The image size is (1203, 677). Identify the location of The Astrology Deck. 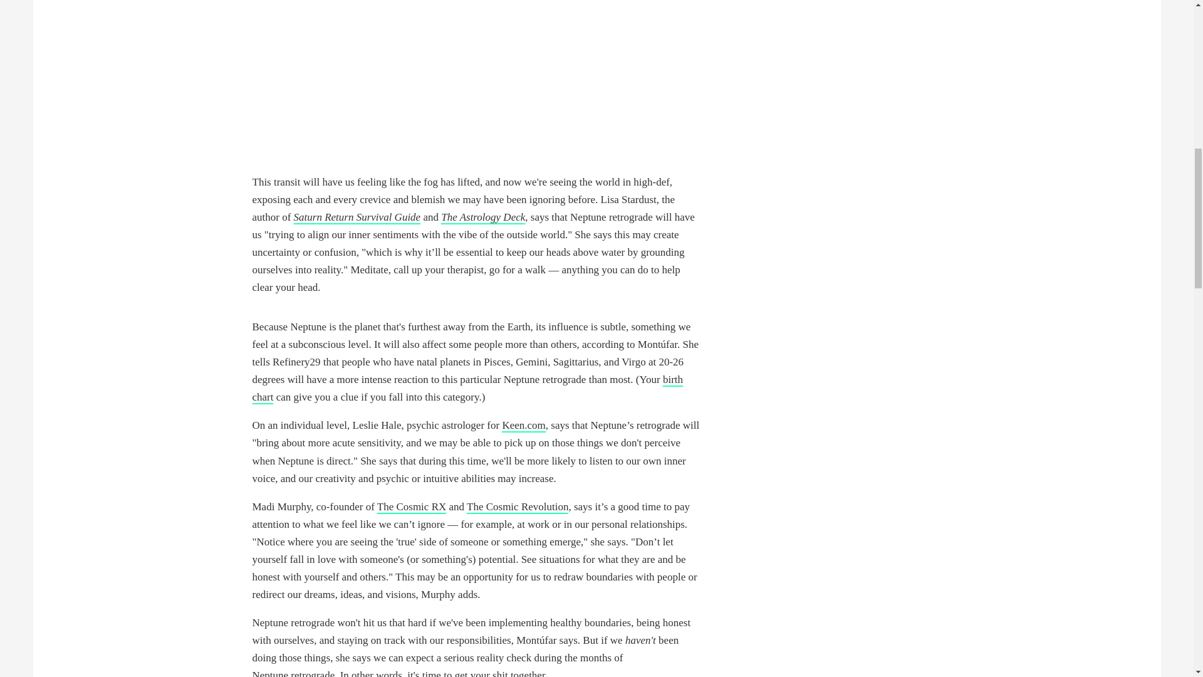
(482, 217).